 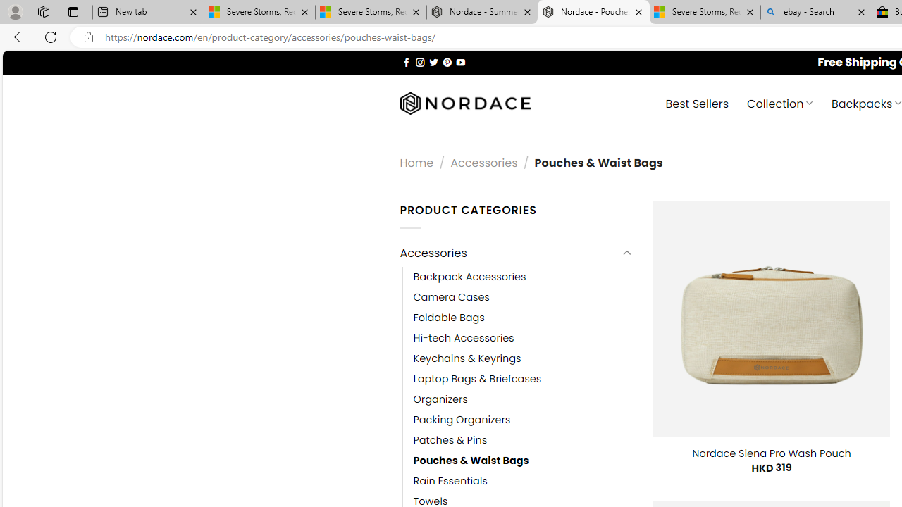 What do you see at coordinates (440, 399) in the screenshot?
I see `Organizers` at bounding box center [440, 399].